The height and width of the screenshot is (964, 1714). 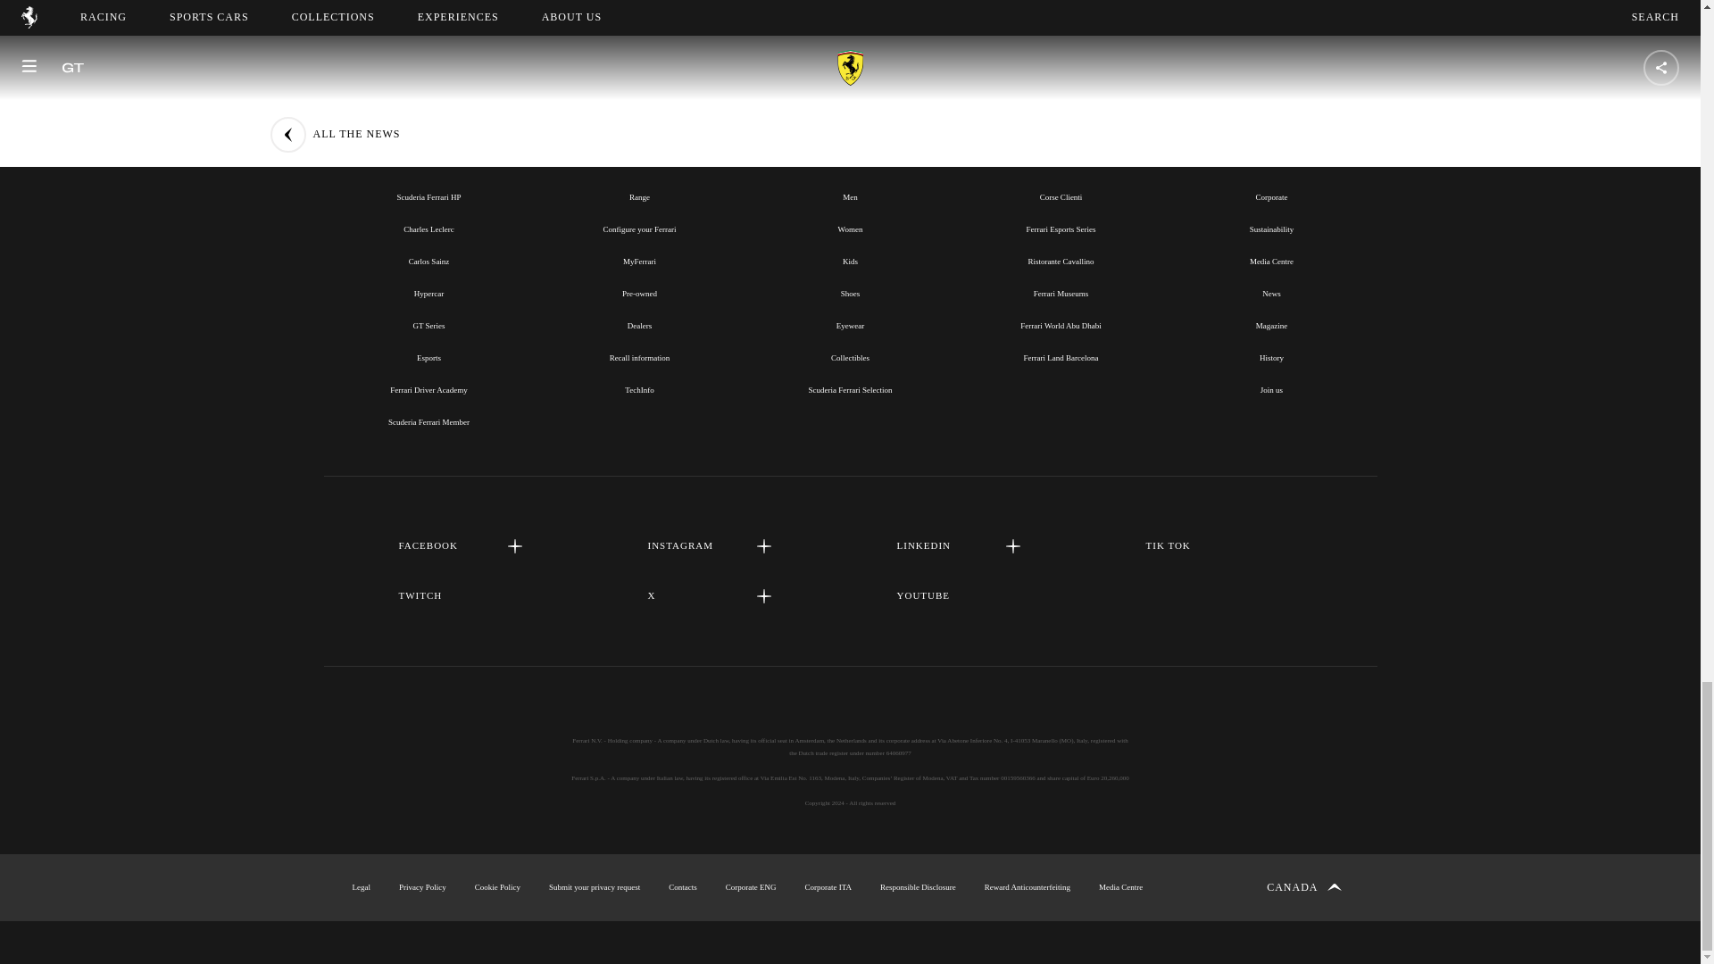 What do you see at coordinates (639, 196) in the screenshot?
I see `Range` at bounding box center [639, 196].